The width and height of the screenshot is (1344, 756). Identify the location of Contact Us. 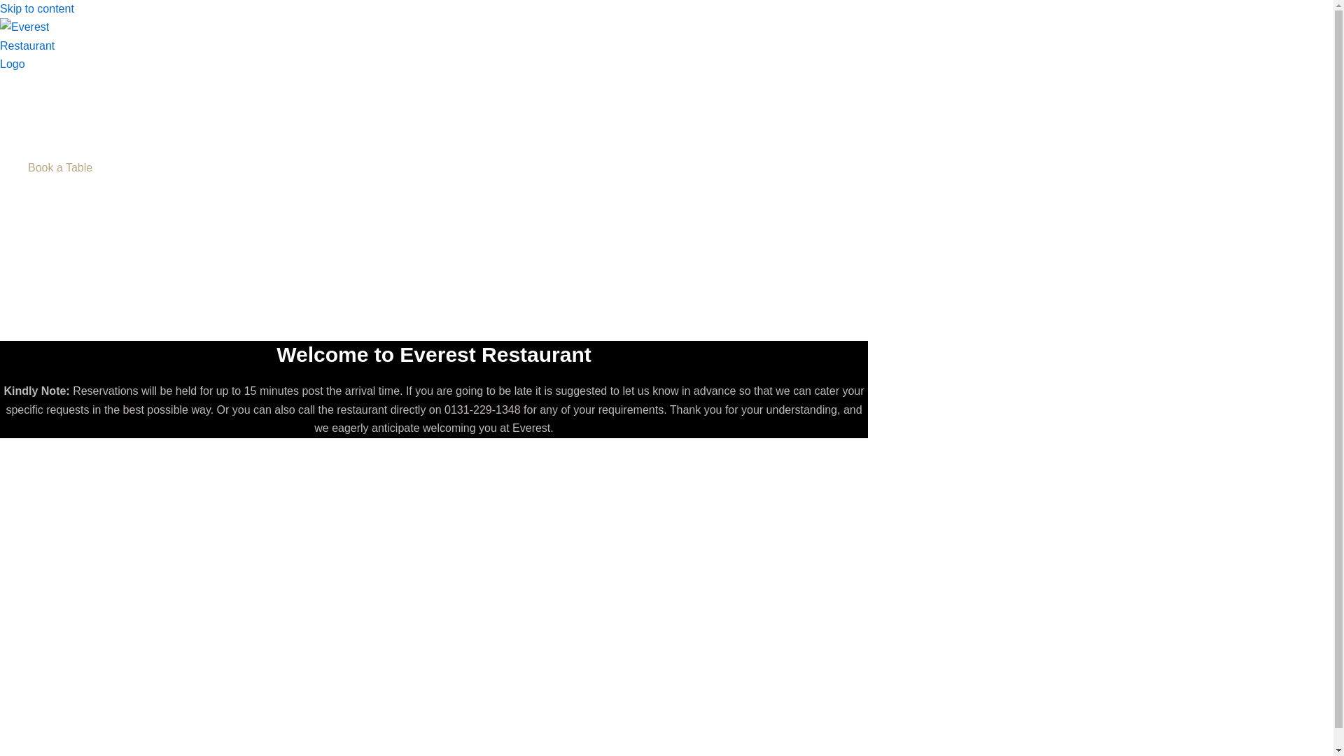
(70, 204).